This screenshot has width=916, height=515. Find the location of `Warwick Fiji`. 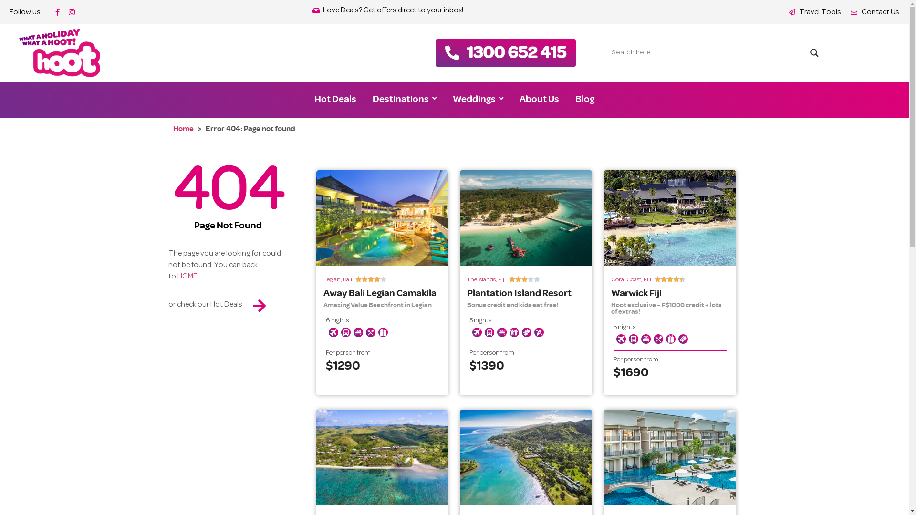

Warwick Fiji is located at coordinates (636, 293).